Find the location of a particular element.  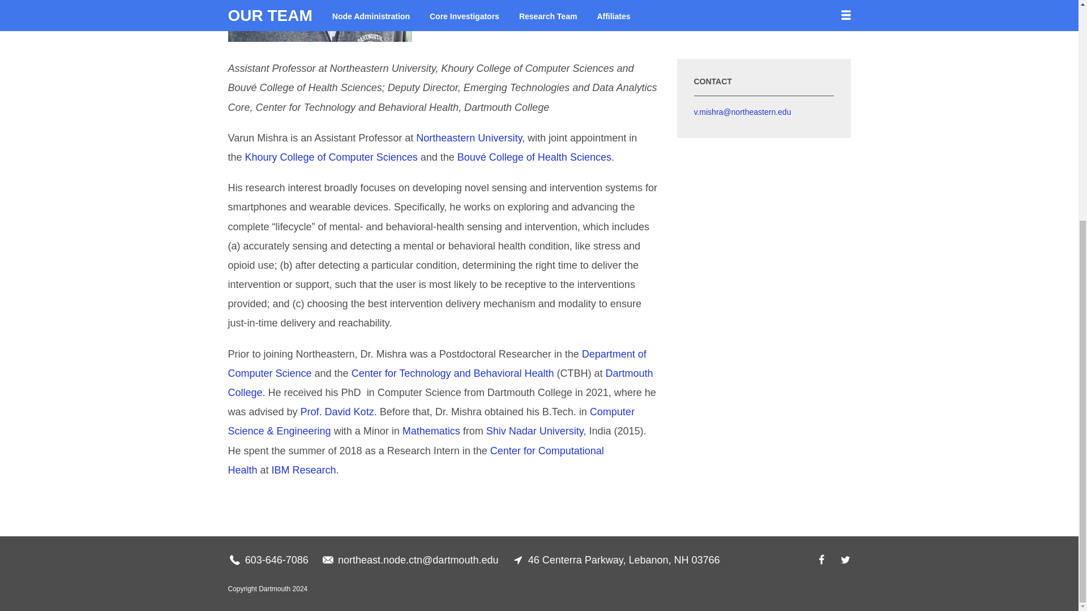

Center for Computational Health is located at coordinates (415, 461).